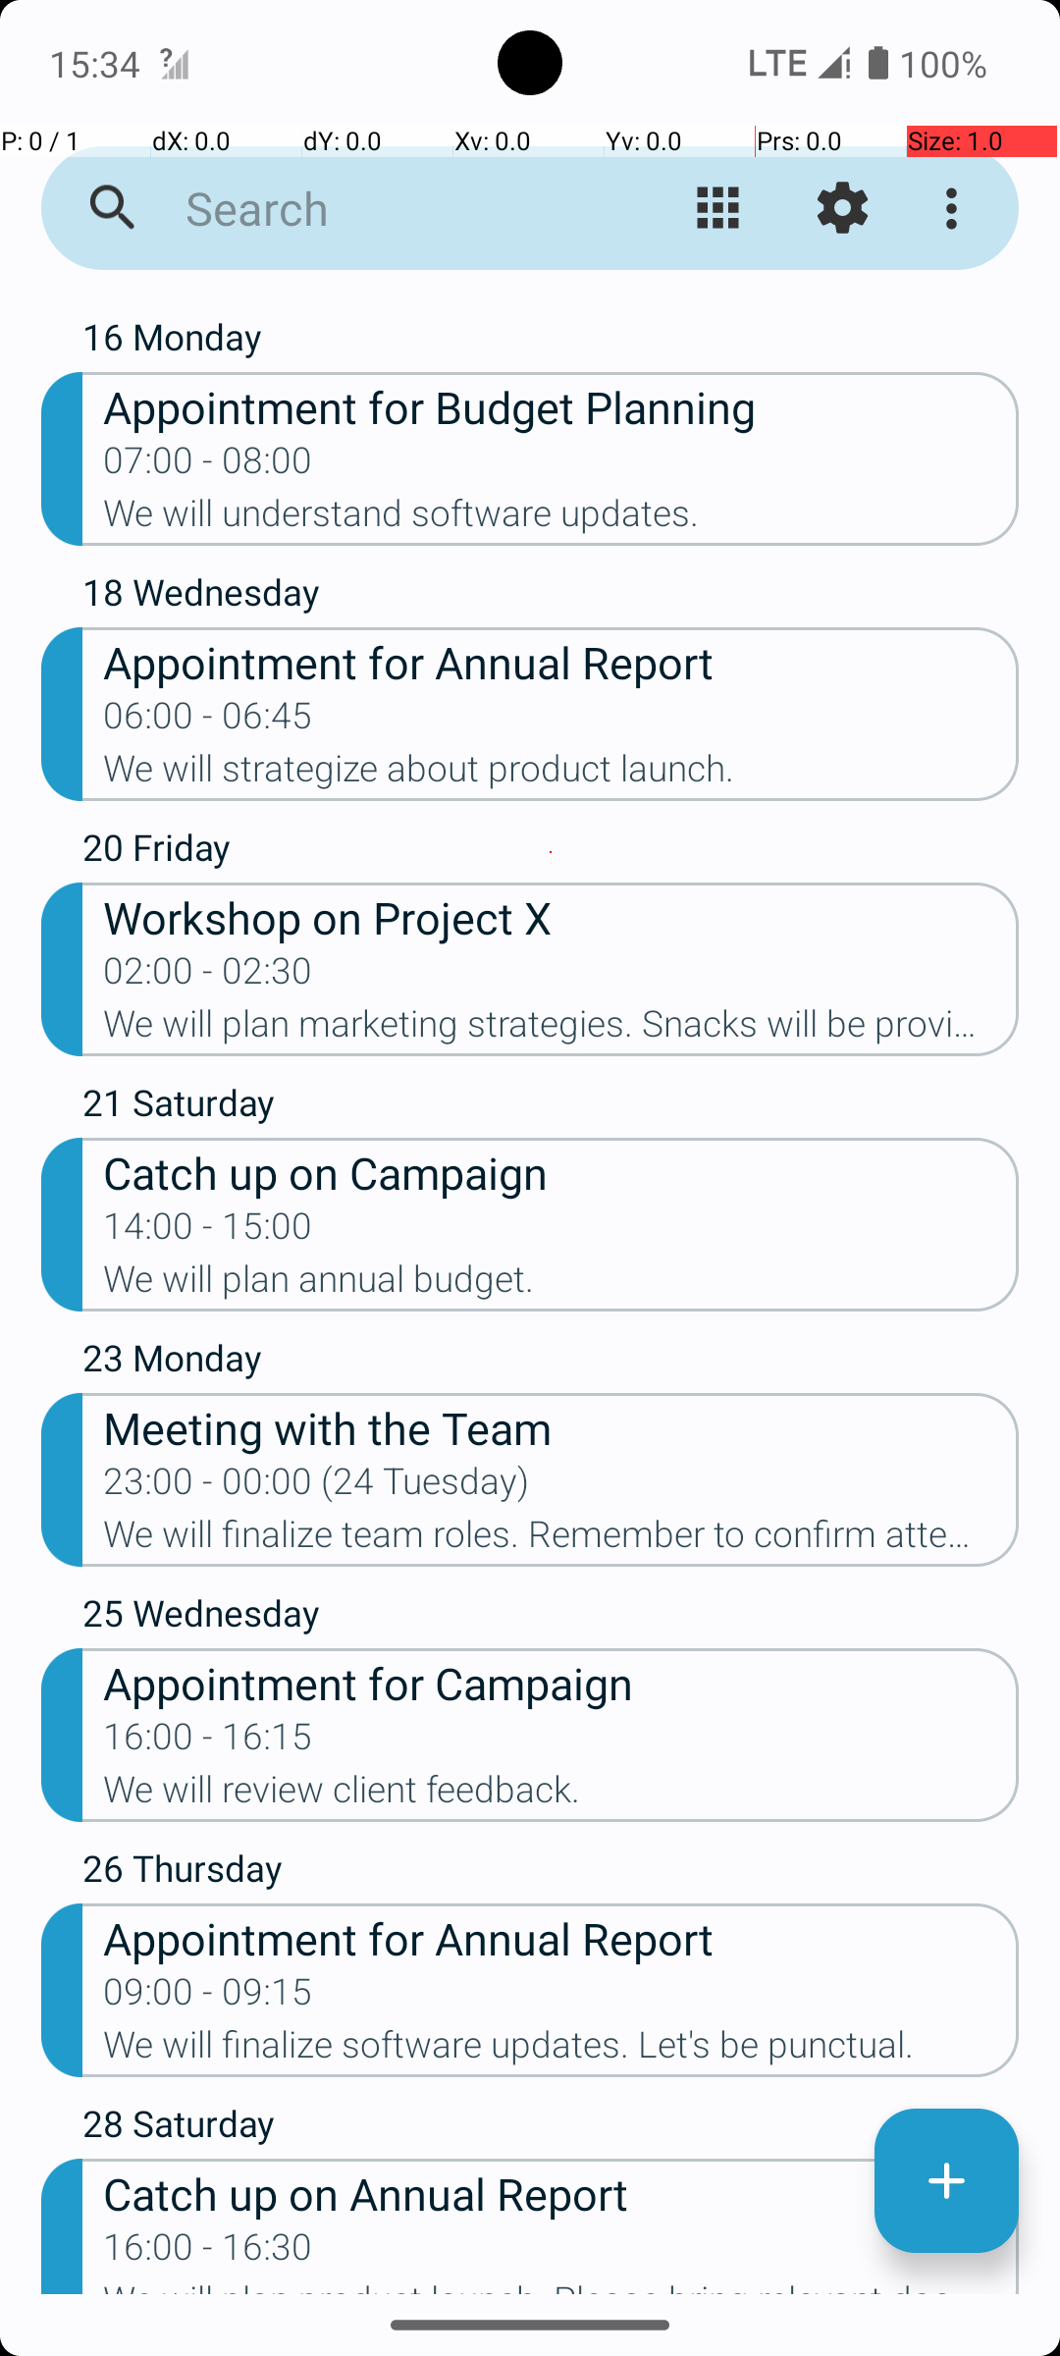 This screenshot has height=2356, width=1060. Describe the element at coordinates (561, 2287) in the screenshot. I see `We will plan product launch. Please bring relevant documents.` at that location.